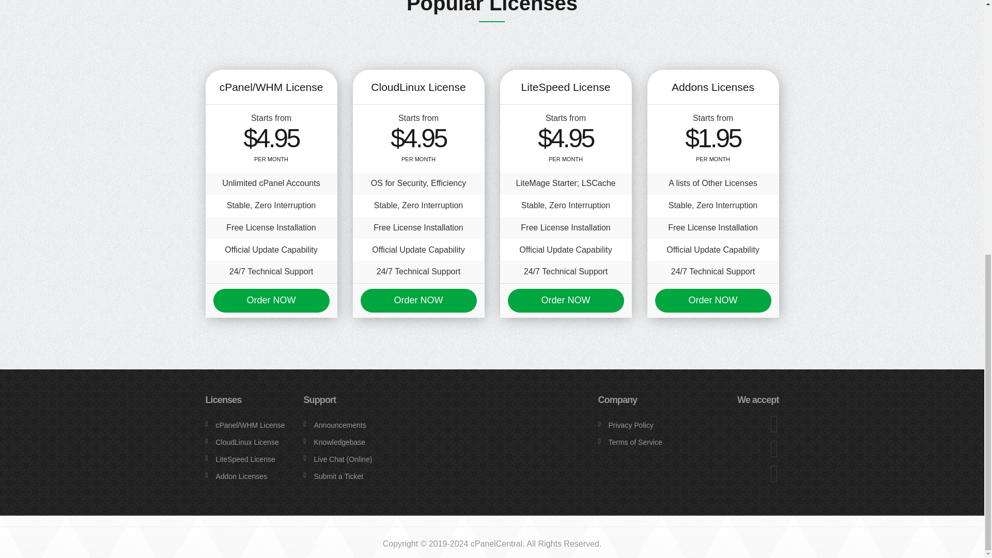 The image size is (992, 558). Describe the element at coordinates (713, 301) in the screenshot. I see `Order NOW` at that location.